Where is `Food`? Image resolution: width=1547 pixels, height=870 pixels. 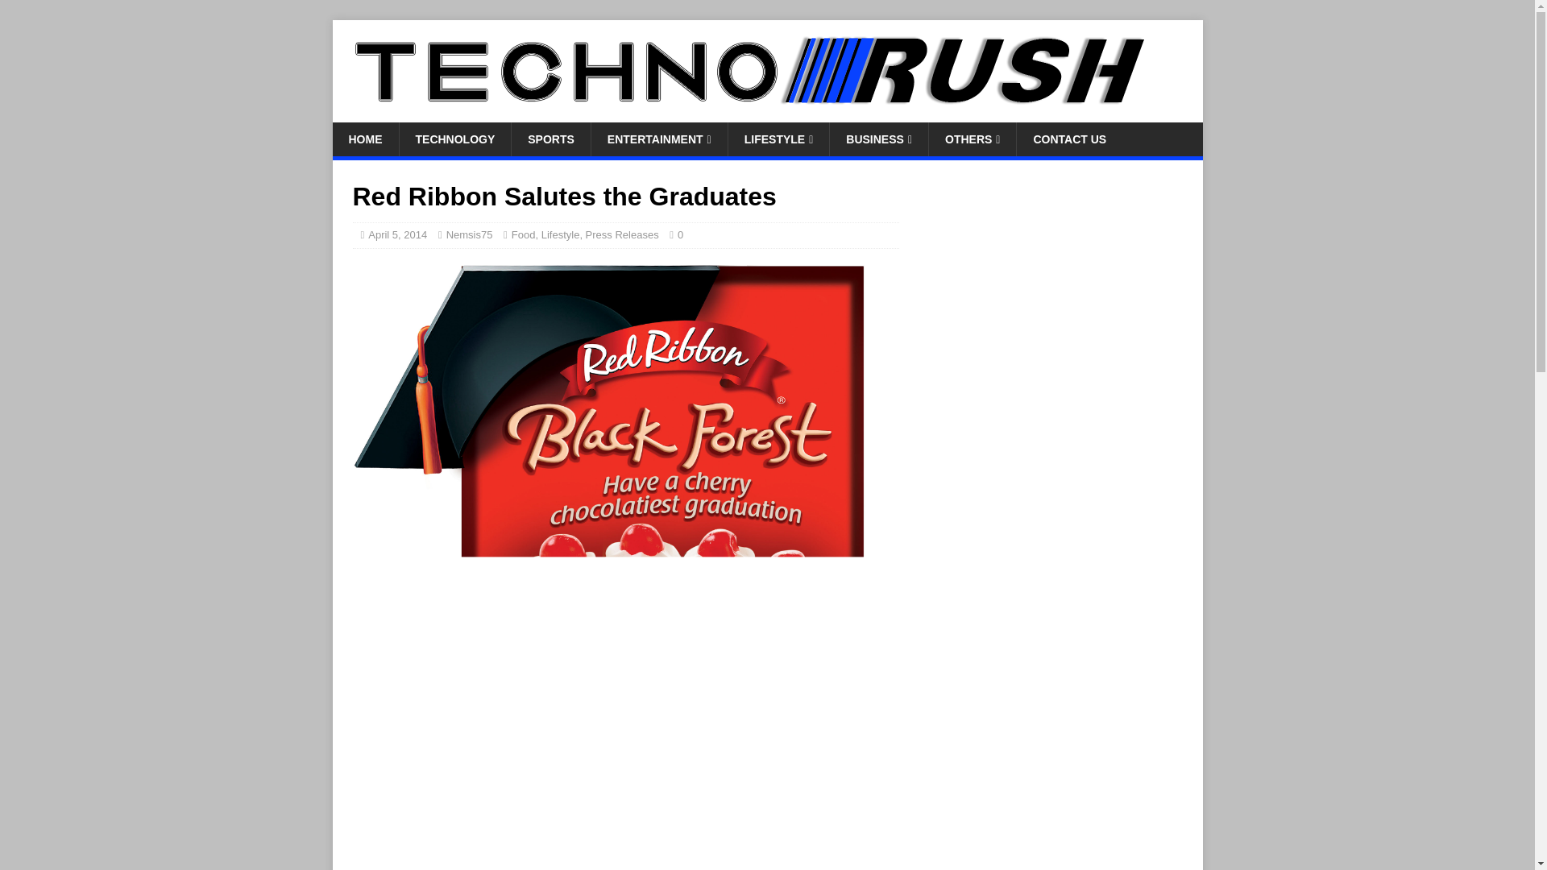
Food is located at coordinates (524, 235).